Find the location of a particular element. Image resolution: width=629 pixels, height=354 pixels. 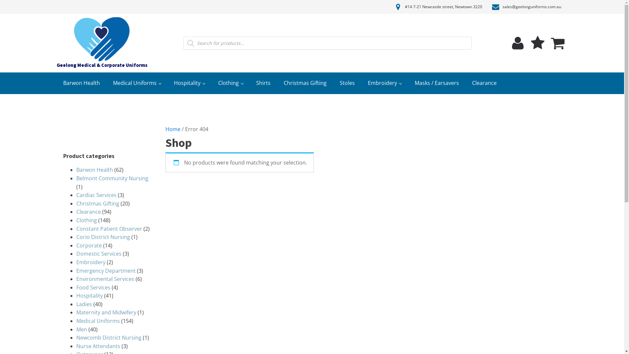

Masks / Earsavers is located at coordinates (437, 83).